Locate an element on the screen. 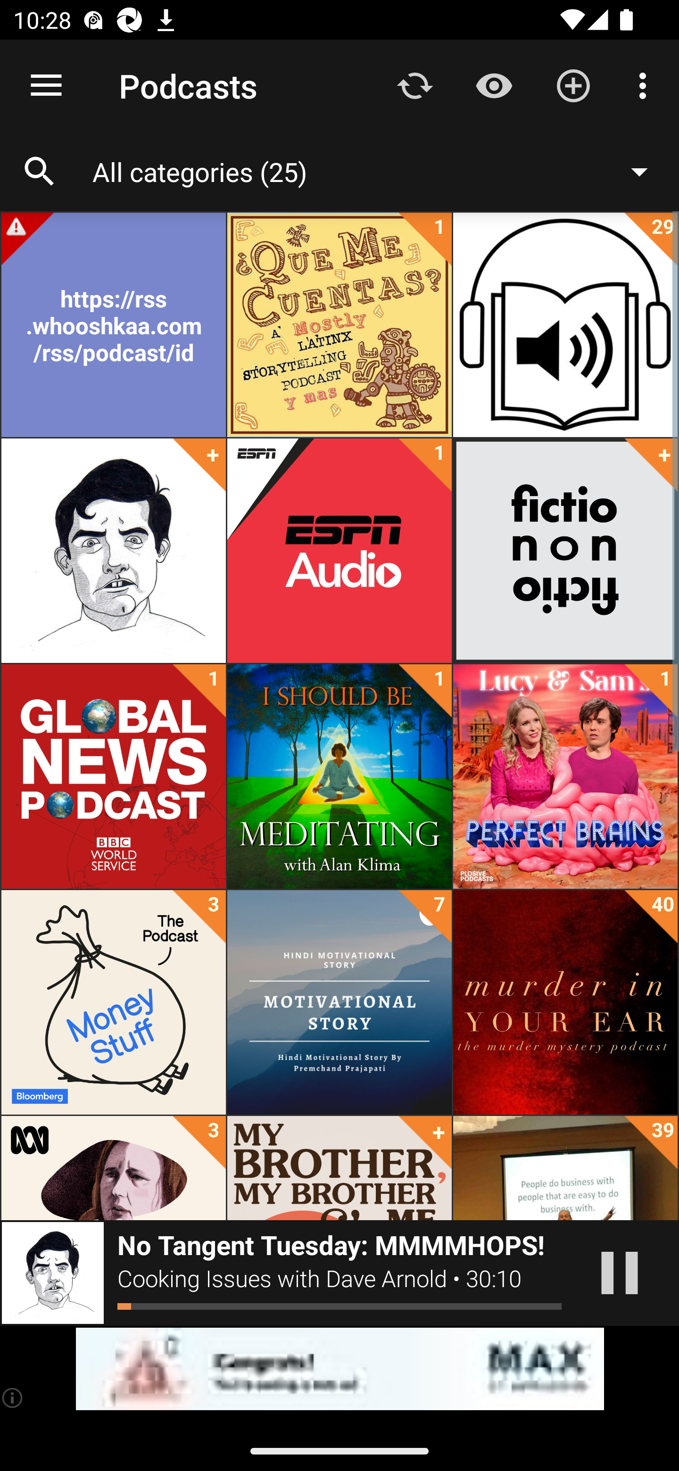  https://rss.whooshkaa.com/rss/podcast/id/5884 is located at coordinates (113, 325).